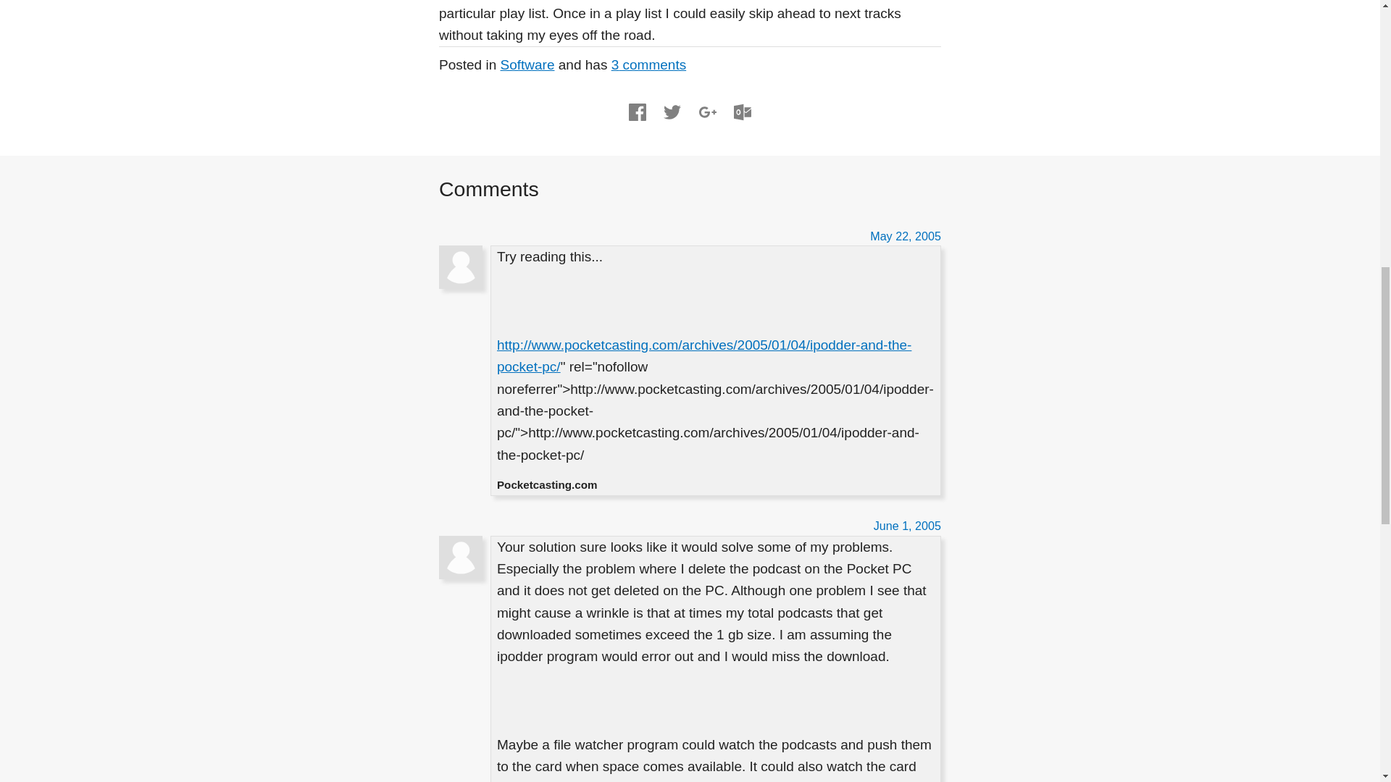 The image size is (1391, 782). What do you see at coordinates (638, 112) in the screenshot?
I see `Share on Facebook` at bounding box center [638, 112].